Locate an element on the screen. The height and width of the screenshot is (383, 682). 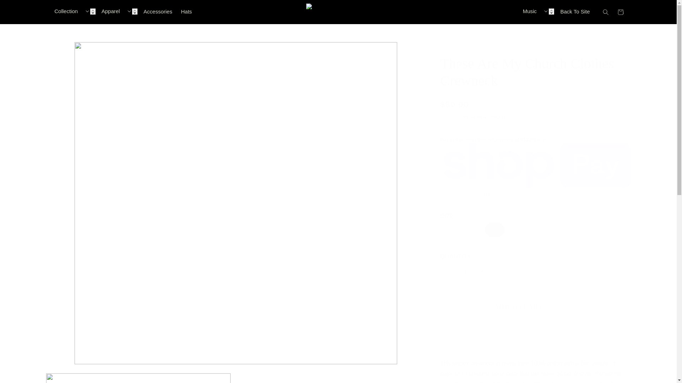
SKIP TO CONTENT is located at coordinates (10, 4).